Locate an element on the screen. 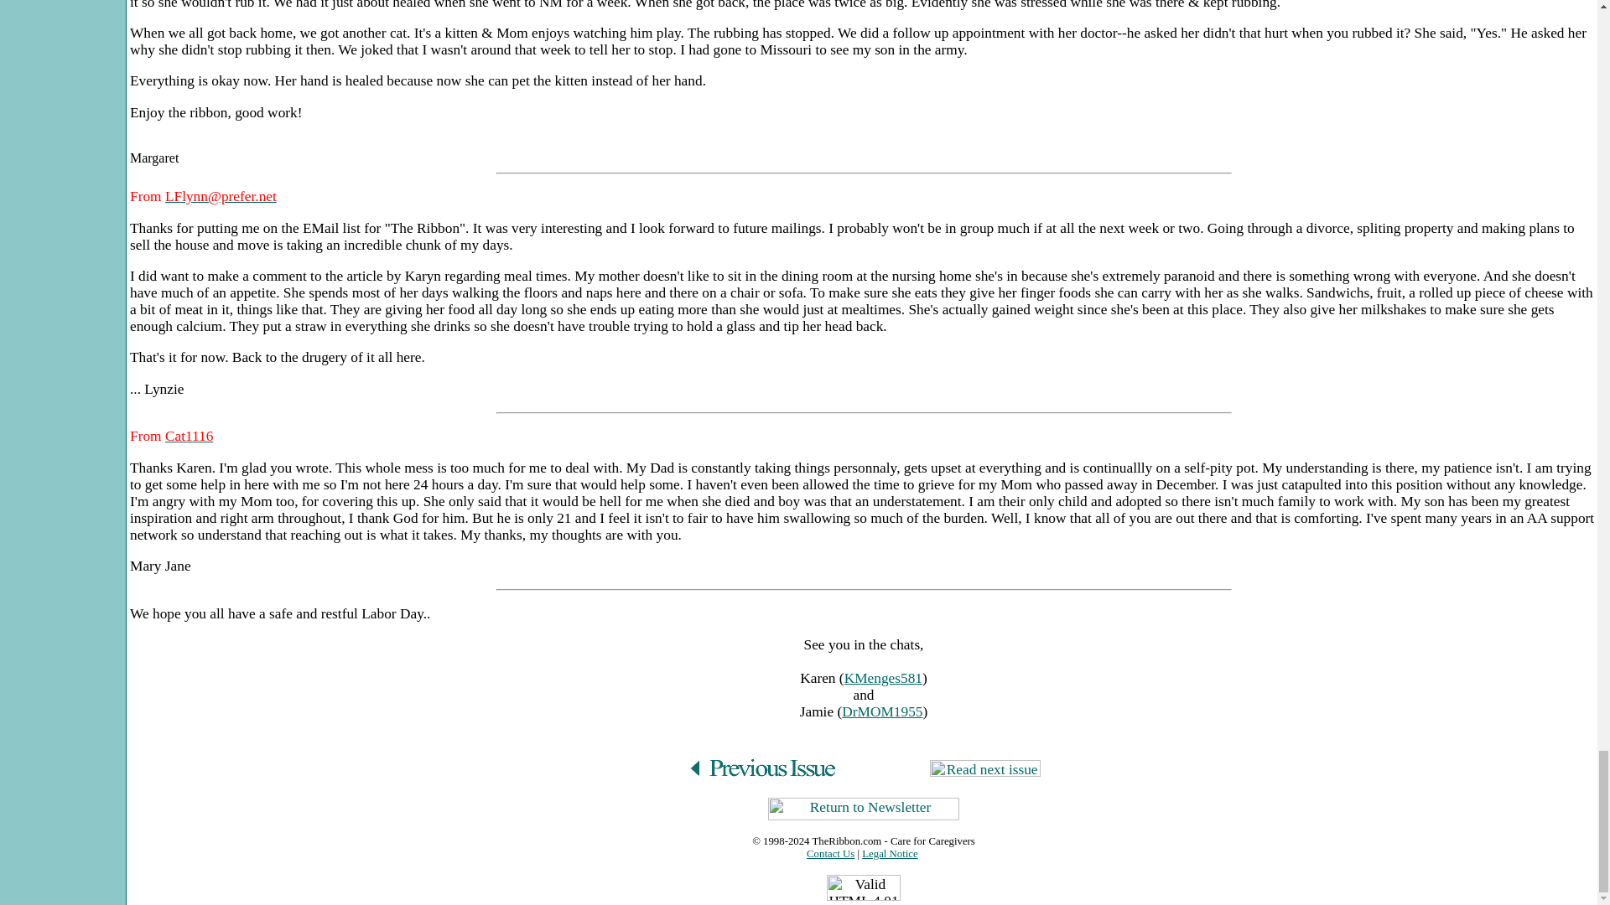 This screenshot has width=1610, height=905. The Ribbon - Care for Caregivers is located at coordinates (845, 840).